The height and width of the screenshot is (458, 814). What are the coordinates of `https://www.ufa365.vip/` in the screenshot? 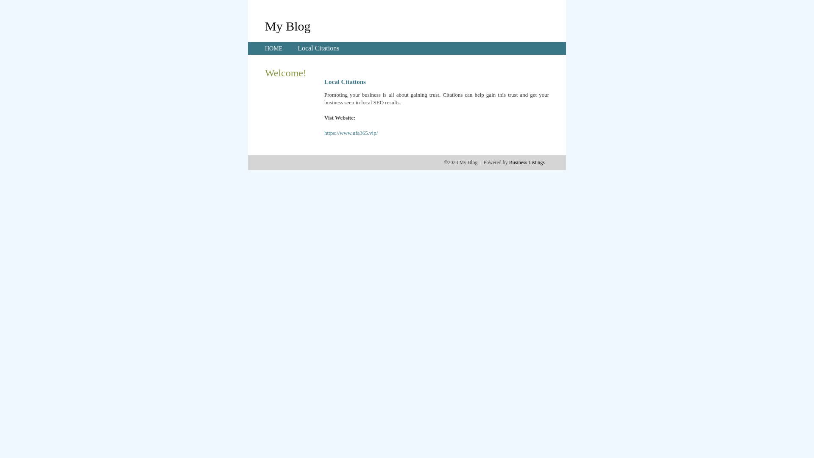 It's located at (351, 133).